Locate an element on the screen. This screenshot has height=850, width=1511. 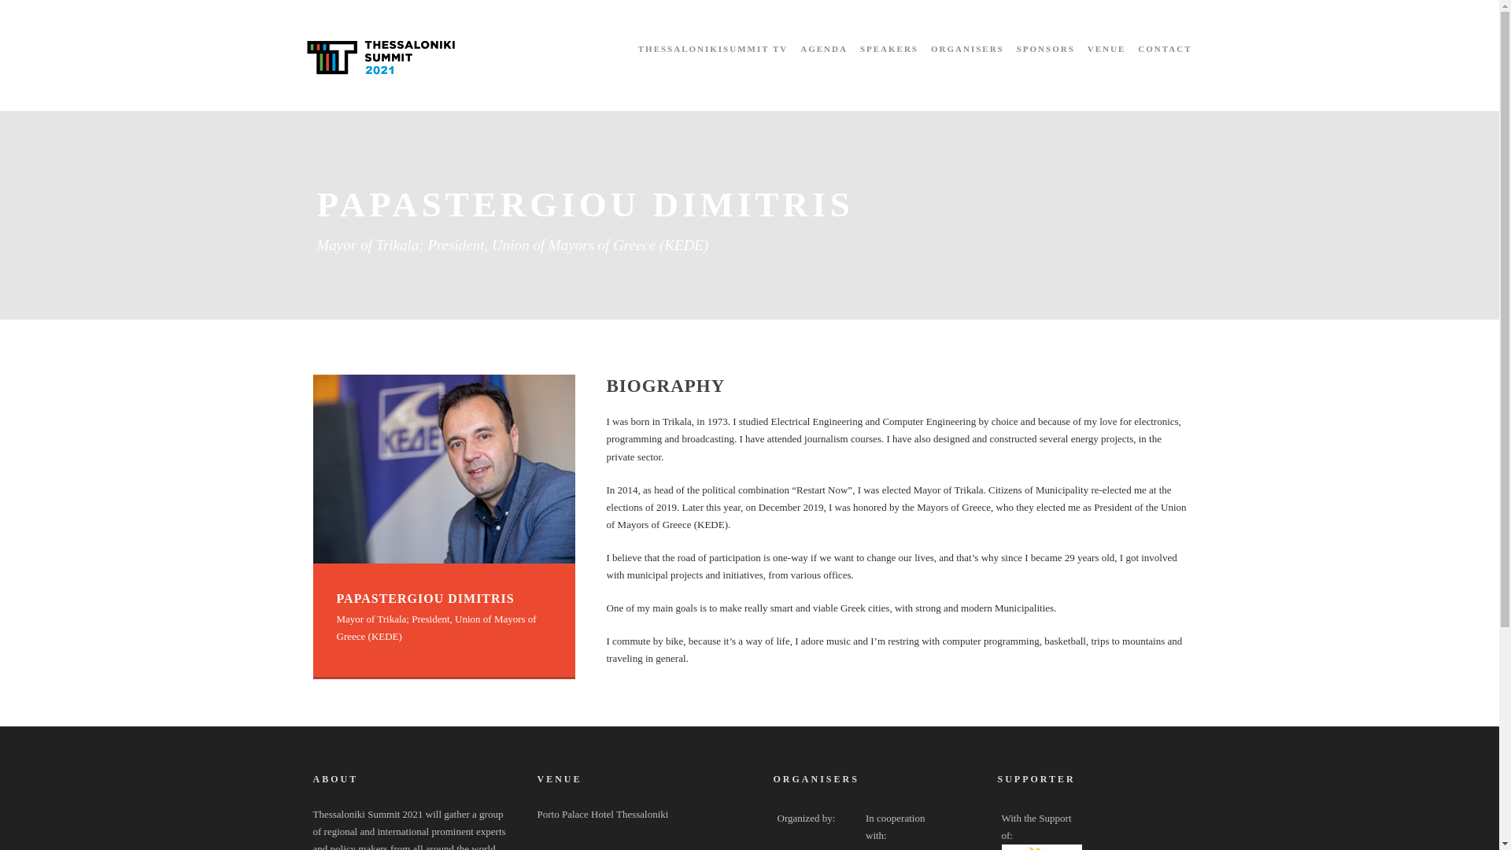
THESSALONIKISUMMIT TV is located at coordinates (712, 64).